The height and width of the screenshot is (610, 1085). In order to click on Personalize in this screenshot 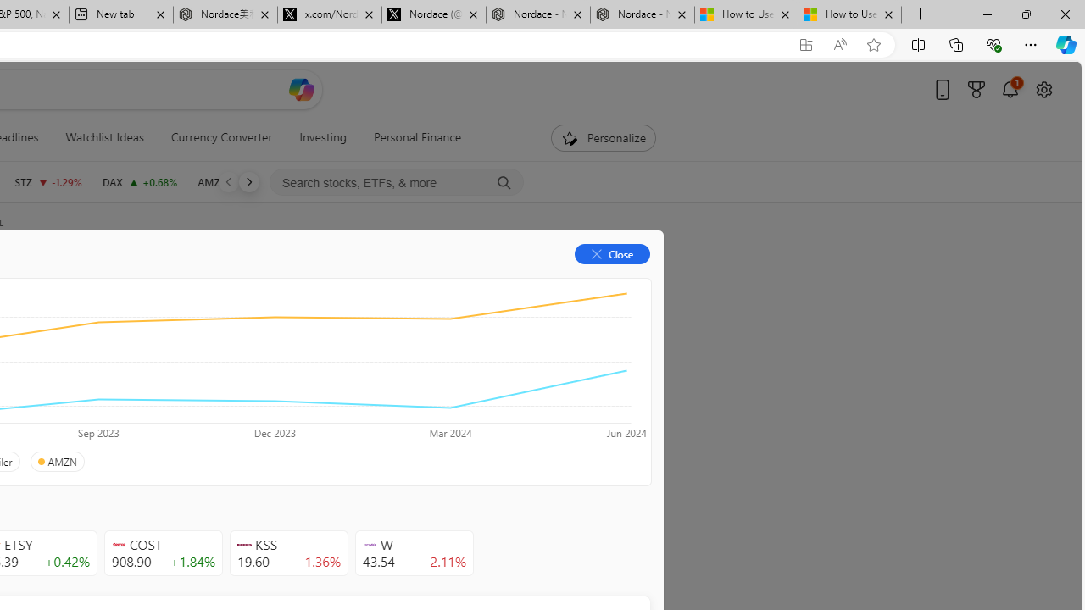, I will do `click(604, 137)`.